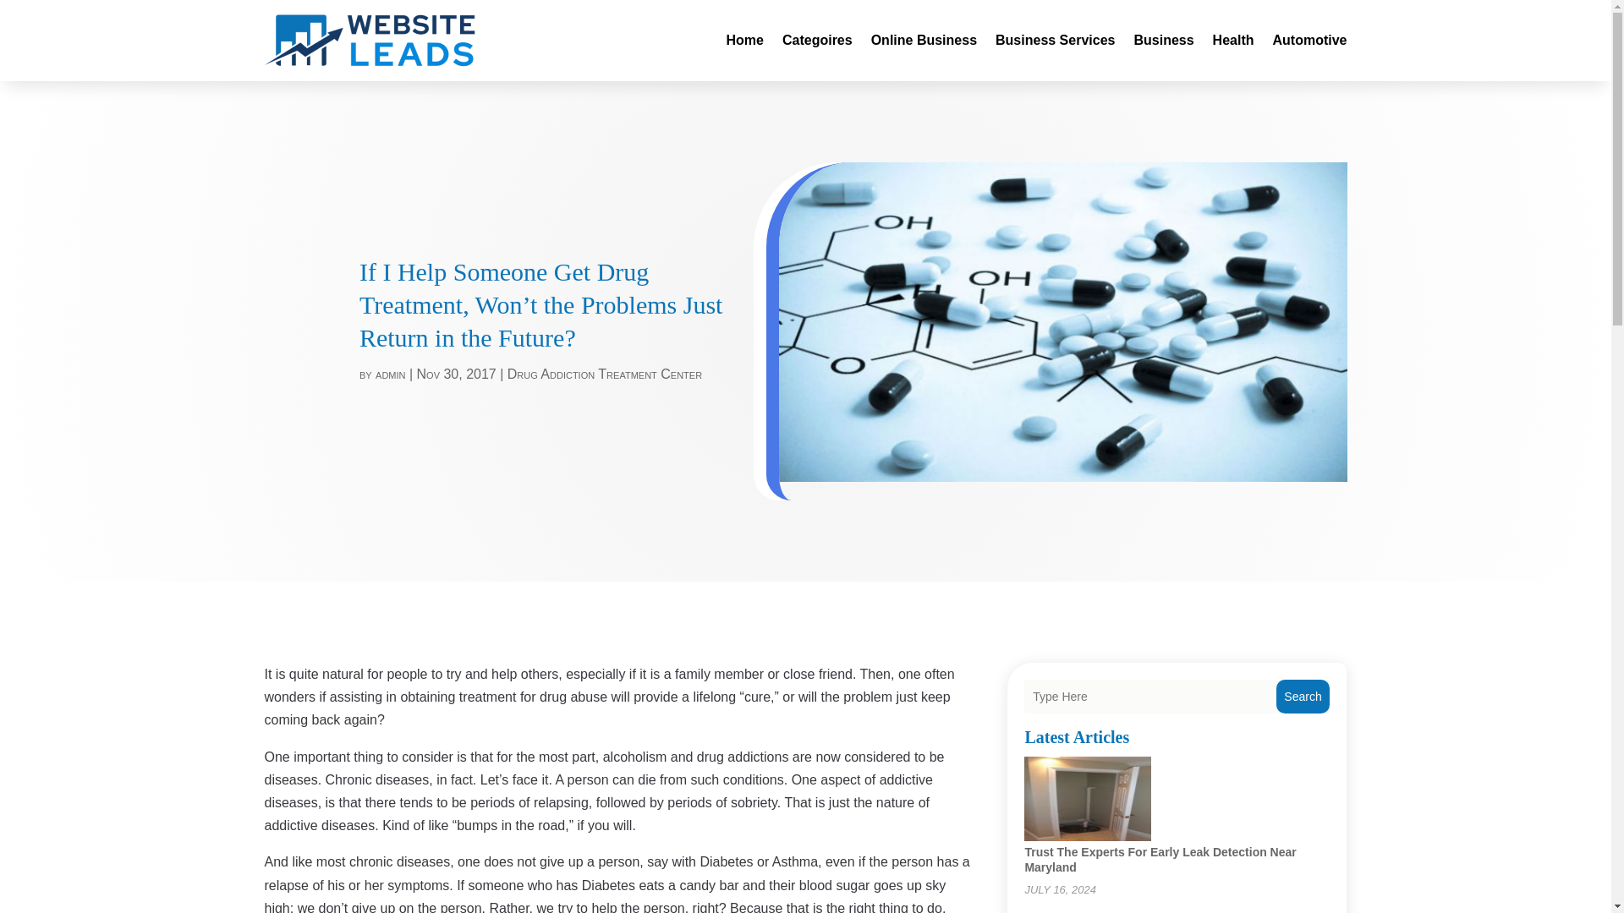  Describe the element at coordinates (1054, 41) in the screenshot. I see `Business Services` at that location.